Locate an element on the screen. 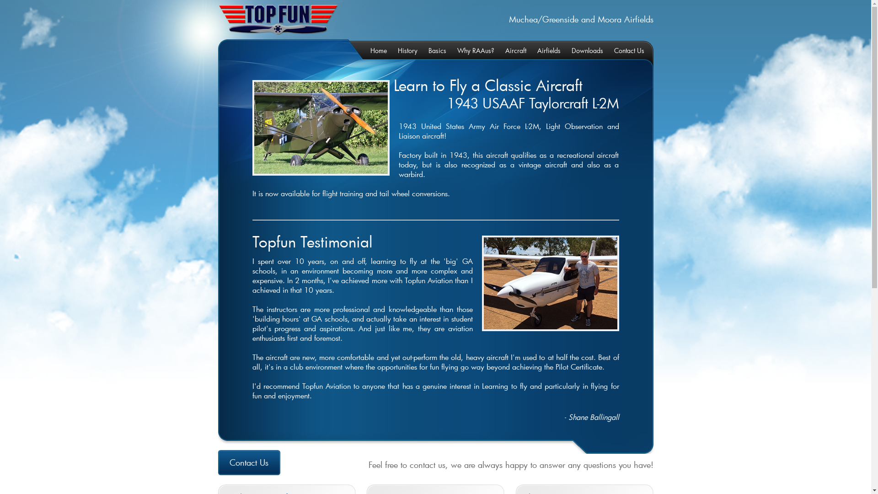 The height and width of the screenshot is (494, 878). Learn to Fly a Classic Aircraft is located at coordinates (487, 85).